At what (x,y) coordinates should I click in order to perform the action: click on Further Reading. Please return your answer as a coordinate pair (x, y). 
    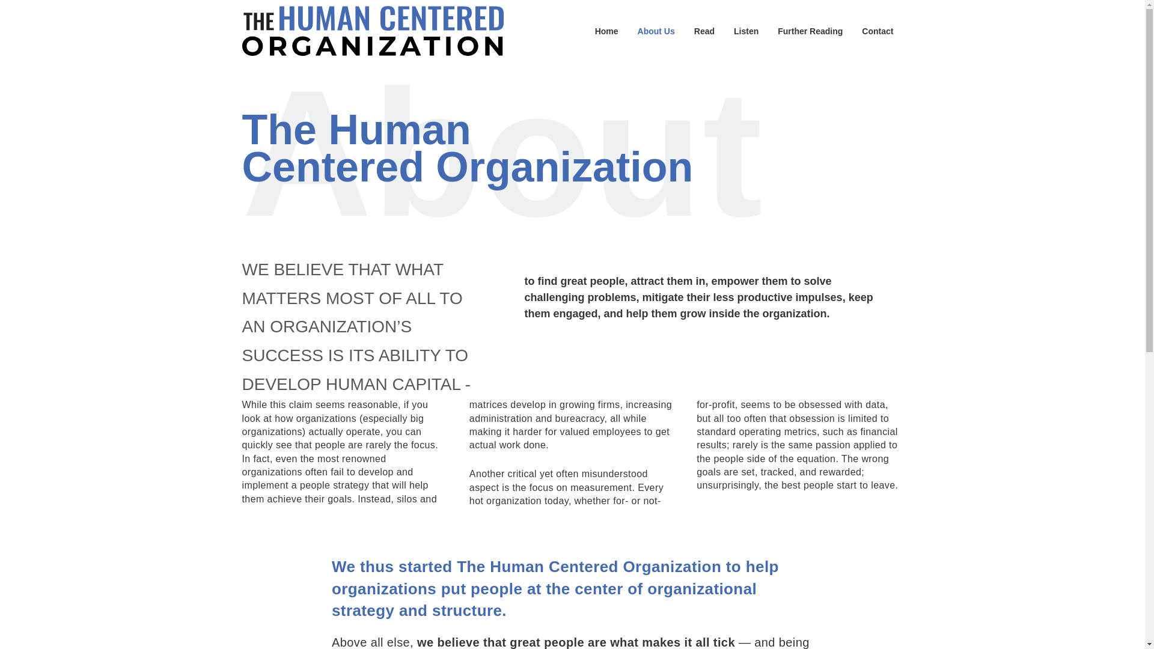
    Looking at the image, I should click on (810, 31).